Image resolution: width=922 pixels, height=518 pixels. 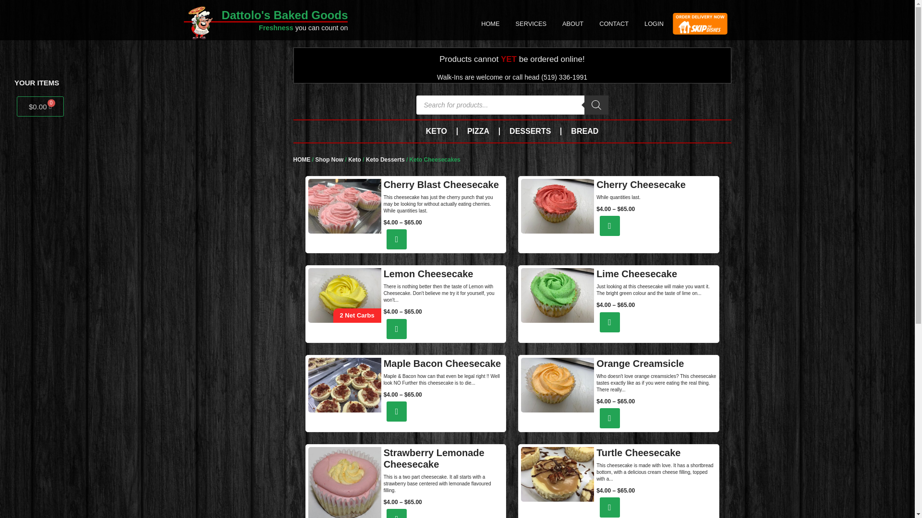 I want to click on ABOUT, so click(x=572, y=24).